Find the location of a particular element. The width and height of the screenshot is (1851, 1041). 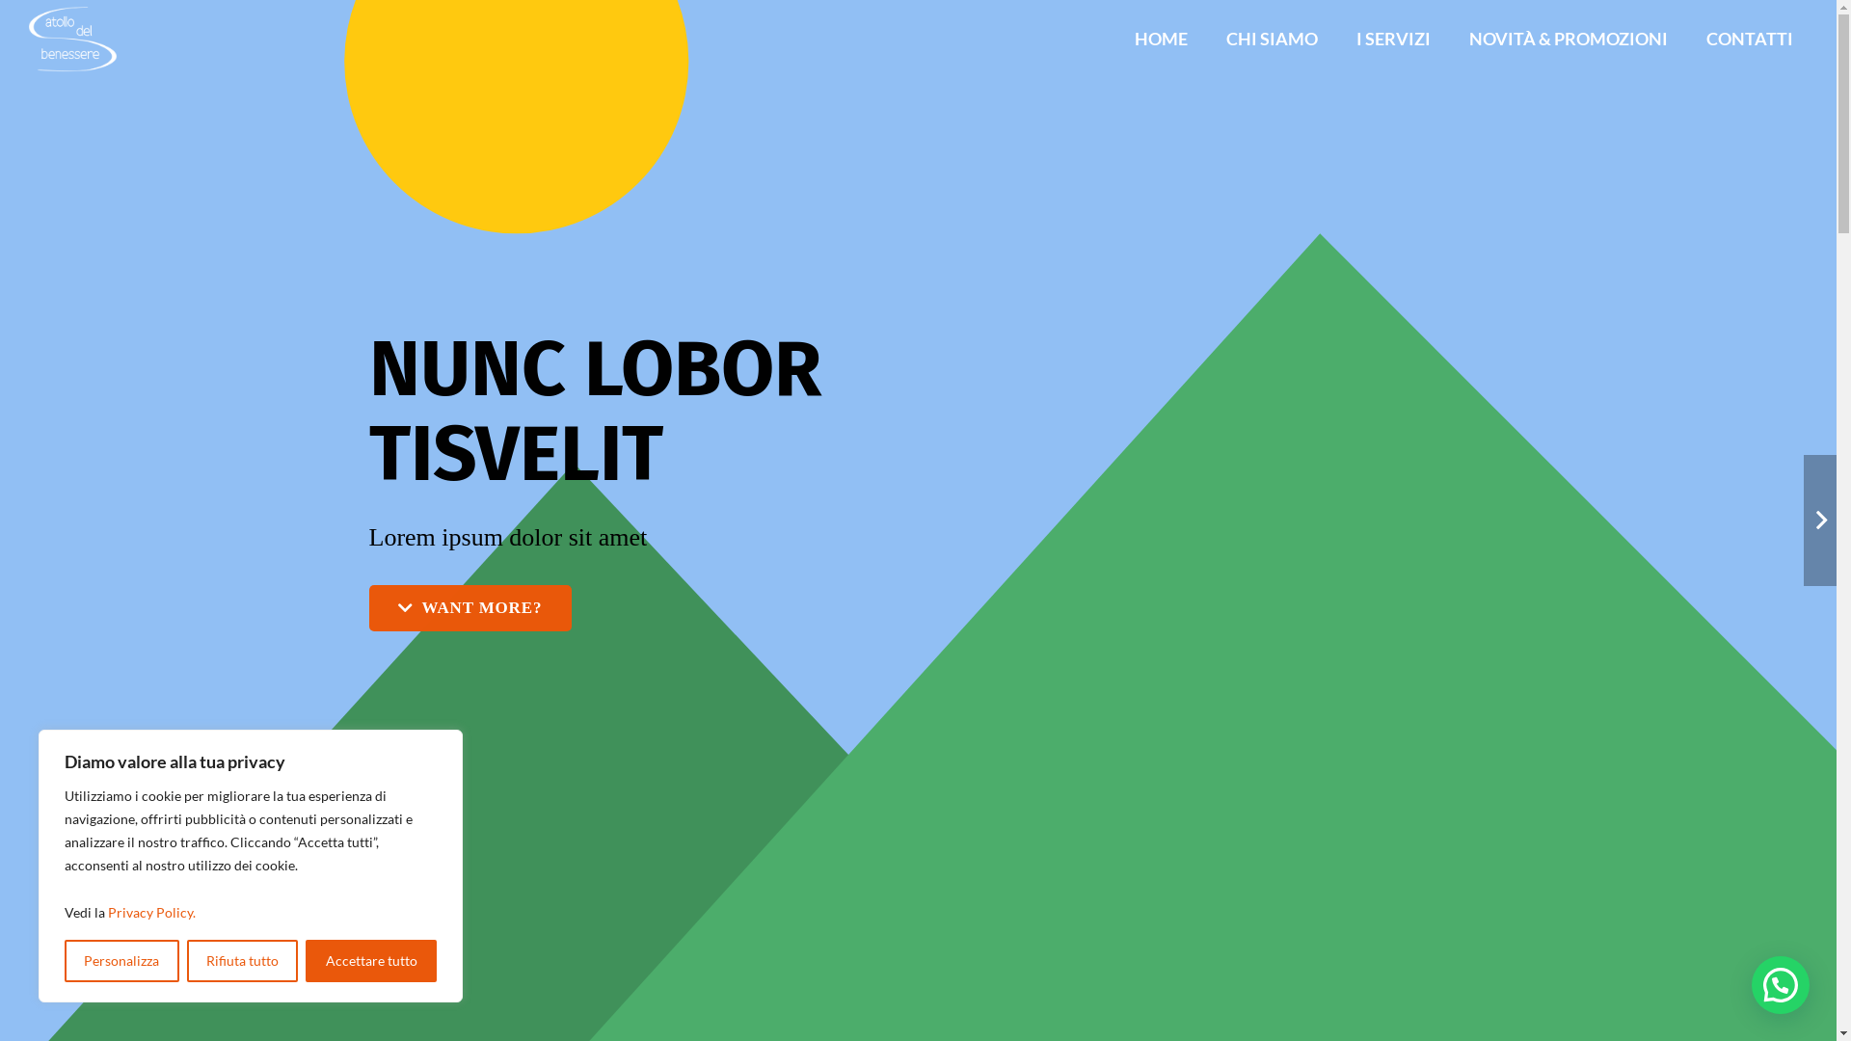

CONTATTI is located at coordinates (1750, 39).